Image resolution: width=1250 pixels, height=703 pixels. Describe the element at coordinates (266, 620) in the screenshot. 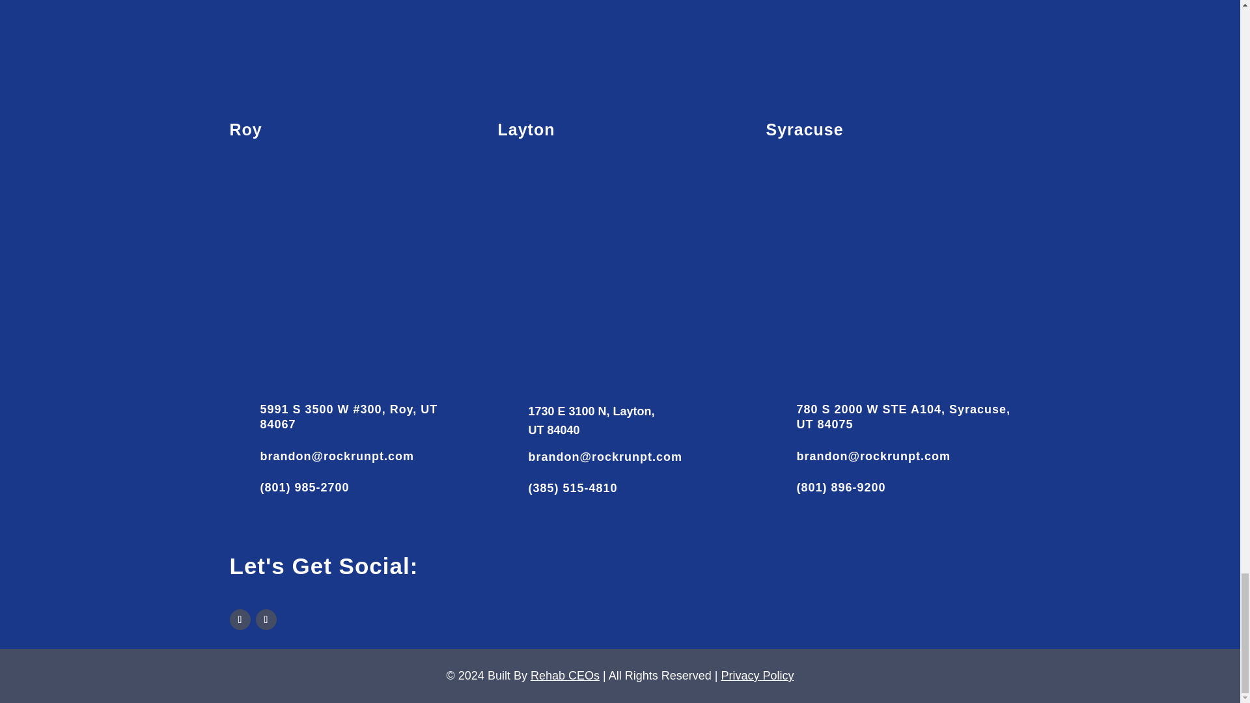

I see `Follow on Youtube` at that location.